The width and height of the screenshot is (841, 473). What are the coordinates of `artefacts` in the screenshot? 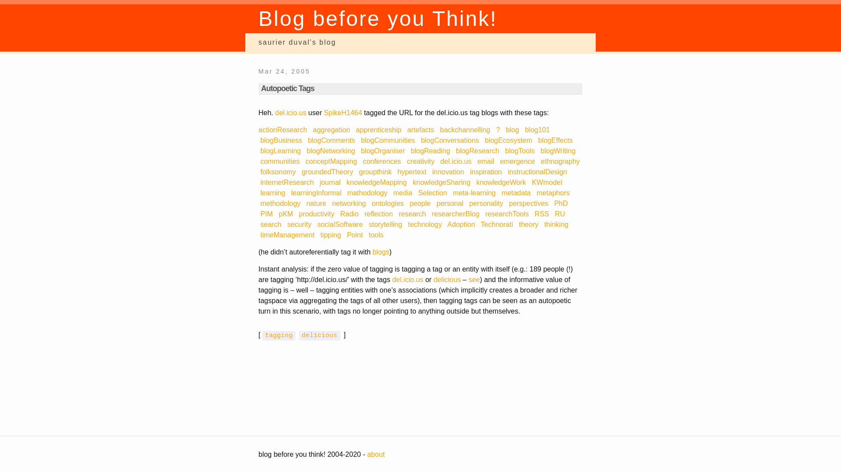 It's located at (420, 130).